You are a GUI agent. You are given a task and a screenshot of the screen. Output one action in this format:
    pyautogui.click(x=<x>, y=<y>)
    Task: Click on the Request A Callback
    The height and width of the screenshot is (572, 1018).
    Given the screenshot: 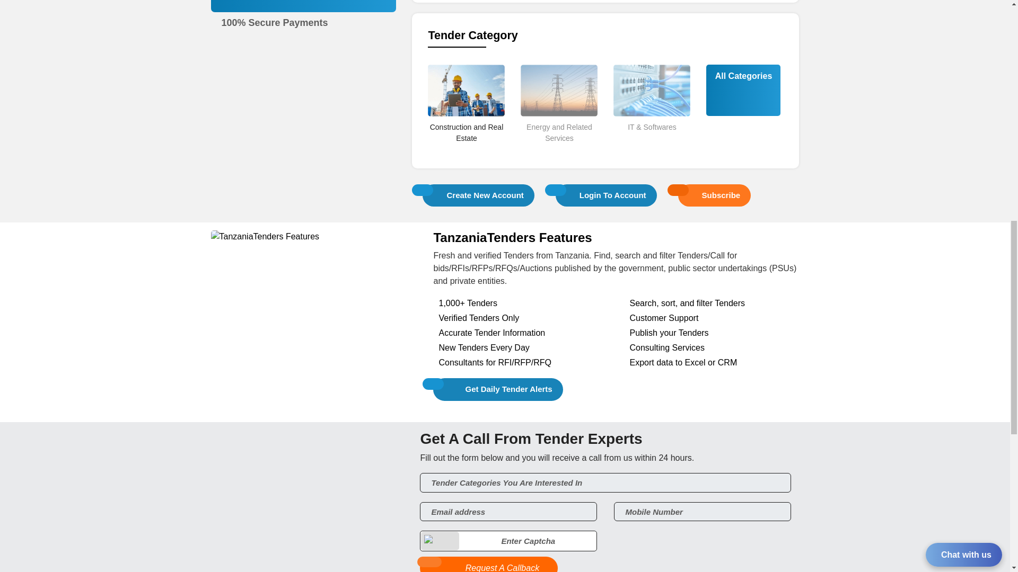 What is the action you would take?
    pyautogui.click(x=489, y=564)
    